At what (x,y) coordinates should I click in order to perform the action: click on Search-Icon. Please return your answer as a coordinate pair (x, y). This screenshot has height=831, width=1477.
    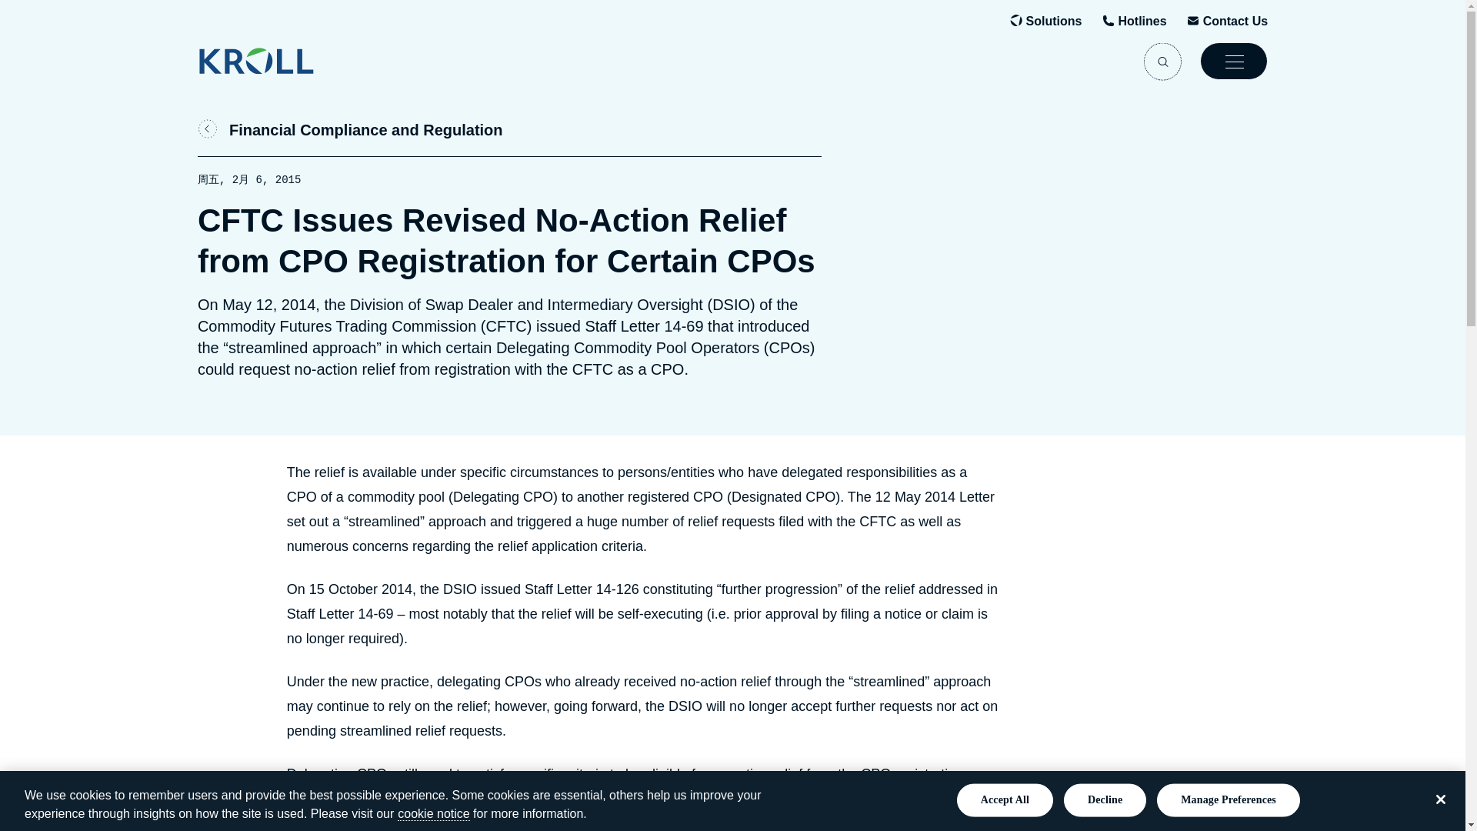
    Looking at the image, I should click on (1162, 61).